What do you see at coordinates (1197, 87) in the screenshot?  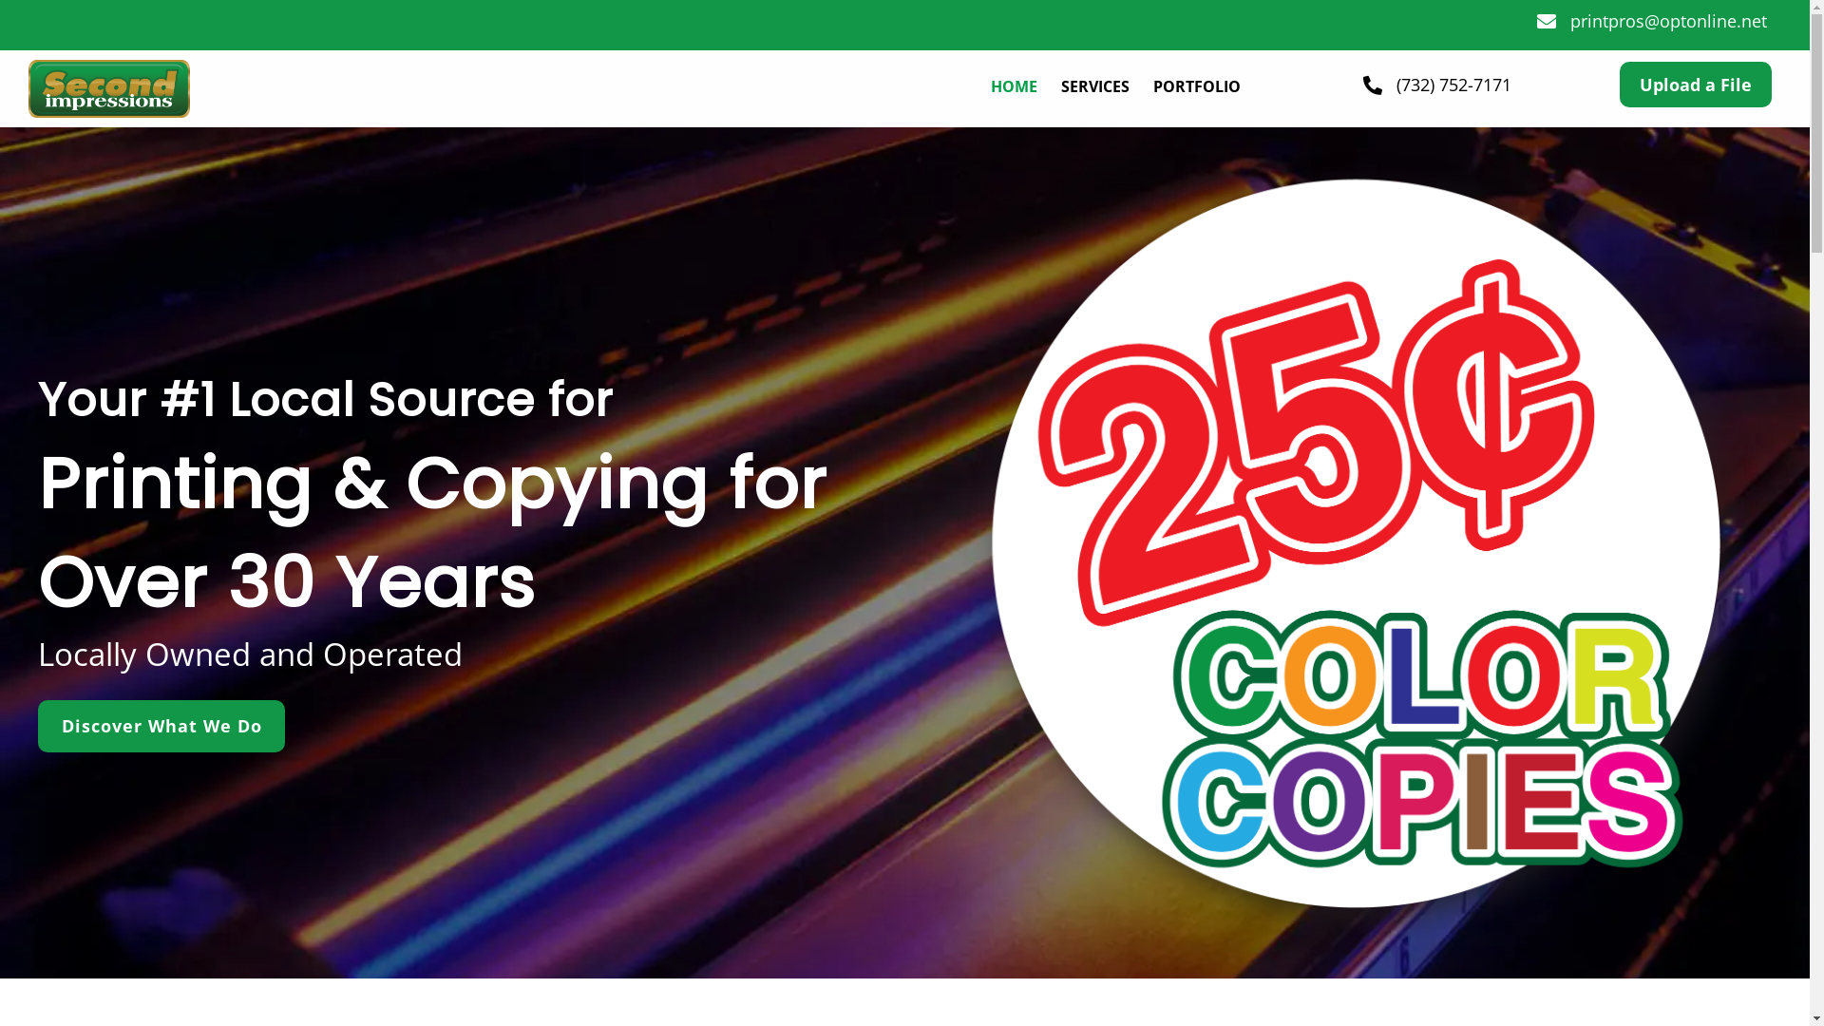 I see `PORTFOLIO` at bounding box center [1197, 87].